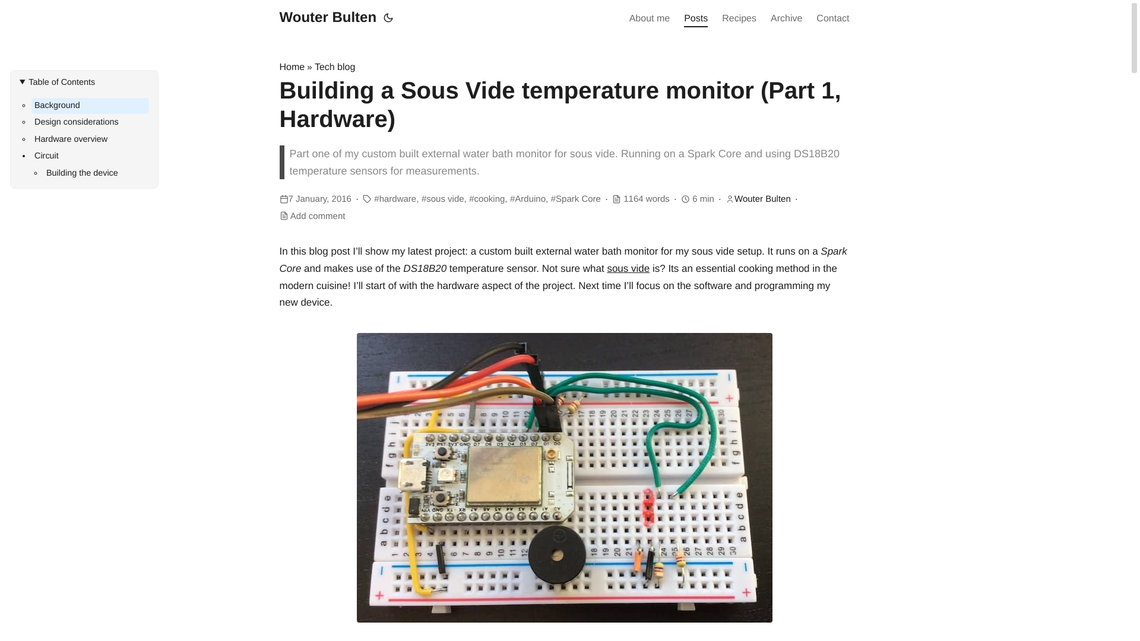  Describe the element at coordinates (696, 19) in the screenshot. I see `Posts` at that location.